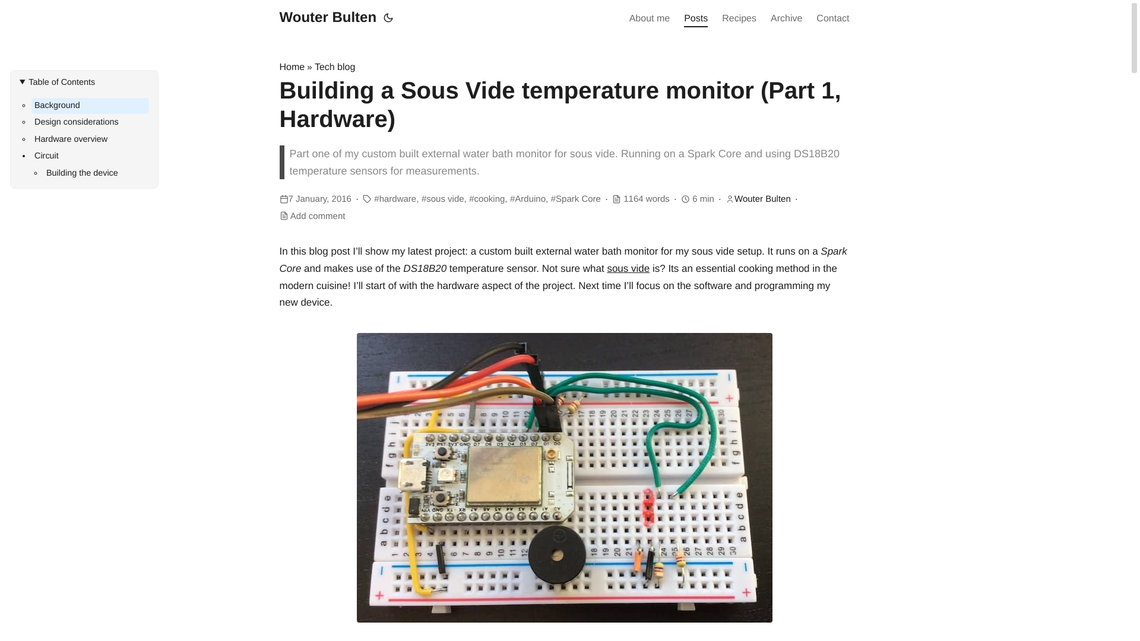  Describe the element at coordinates (696, 19) in the screenshot. I see `Posts` at that location.